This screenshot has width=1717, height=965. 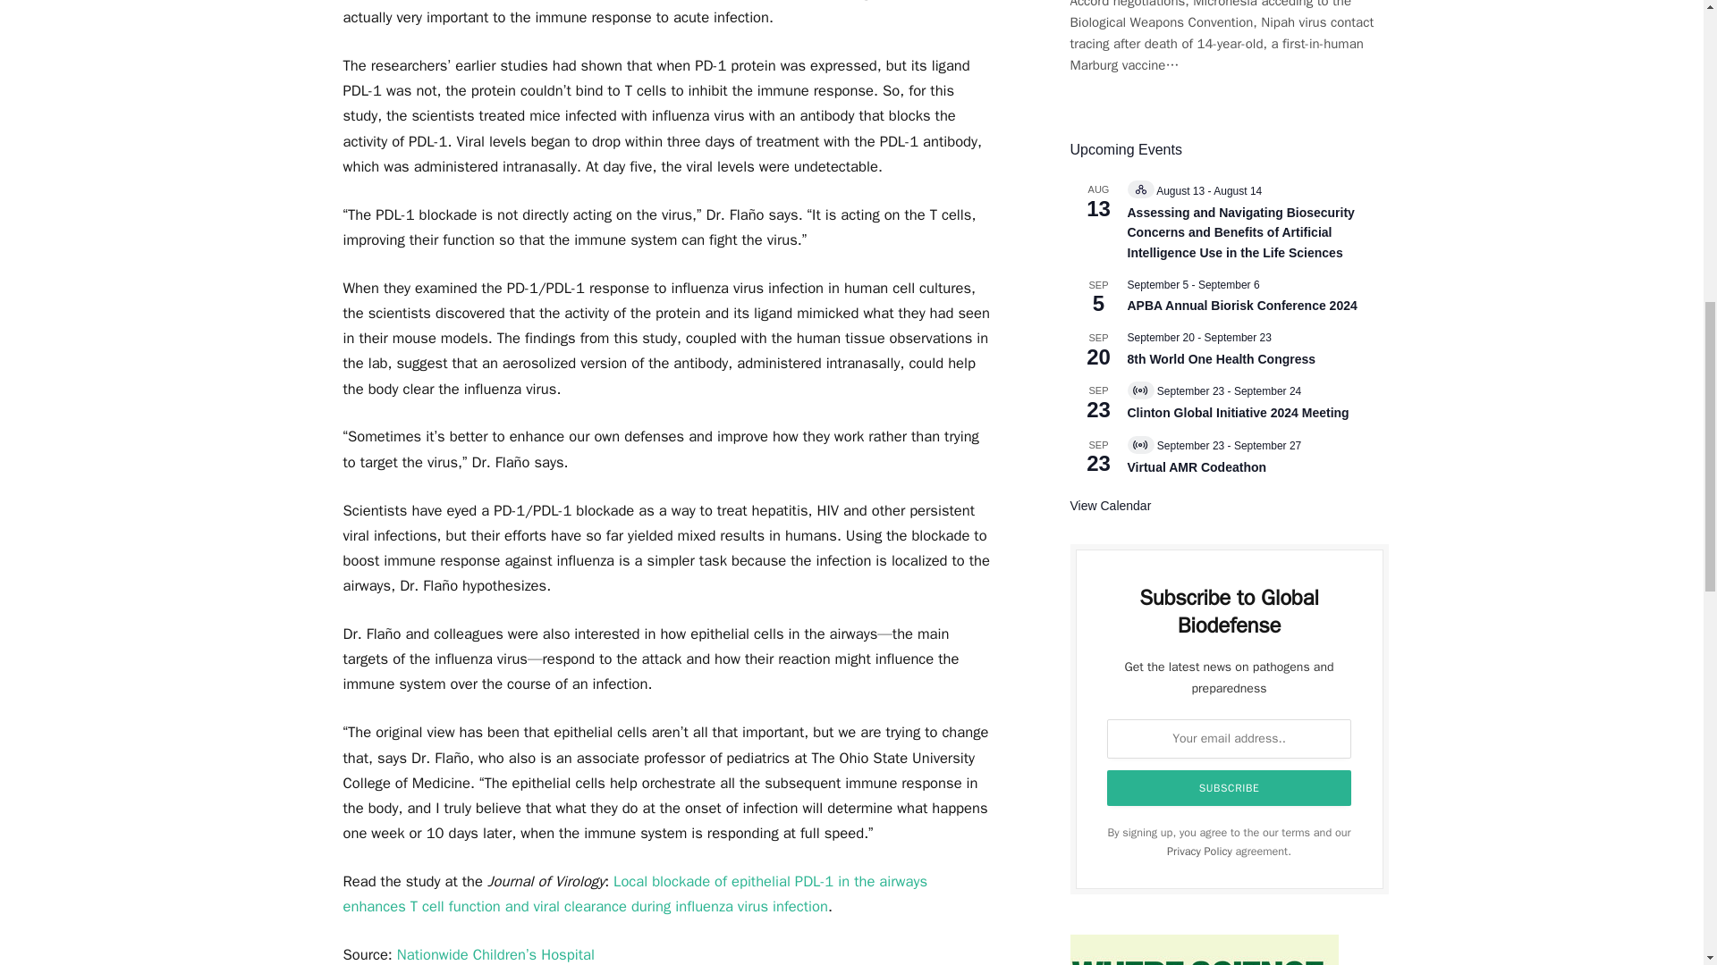 I want to click on Virtual Event, so click(x=1139, y=390).